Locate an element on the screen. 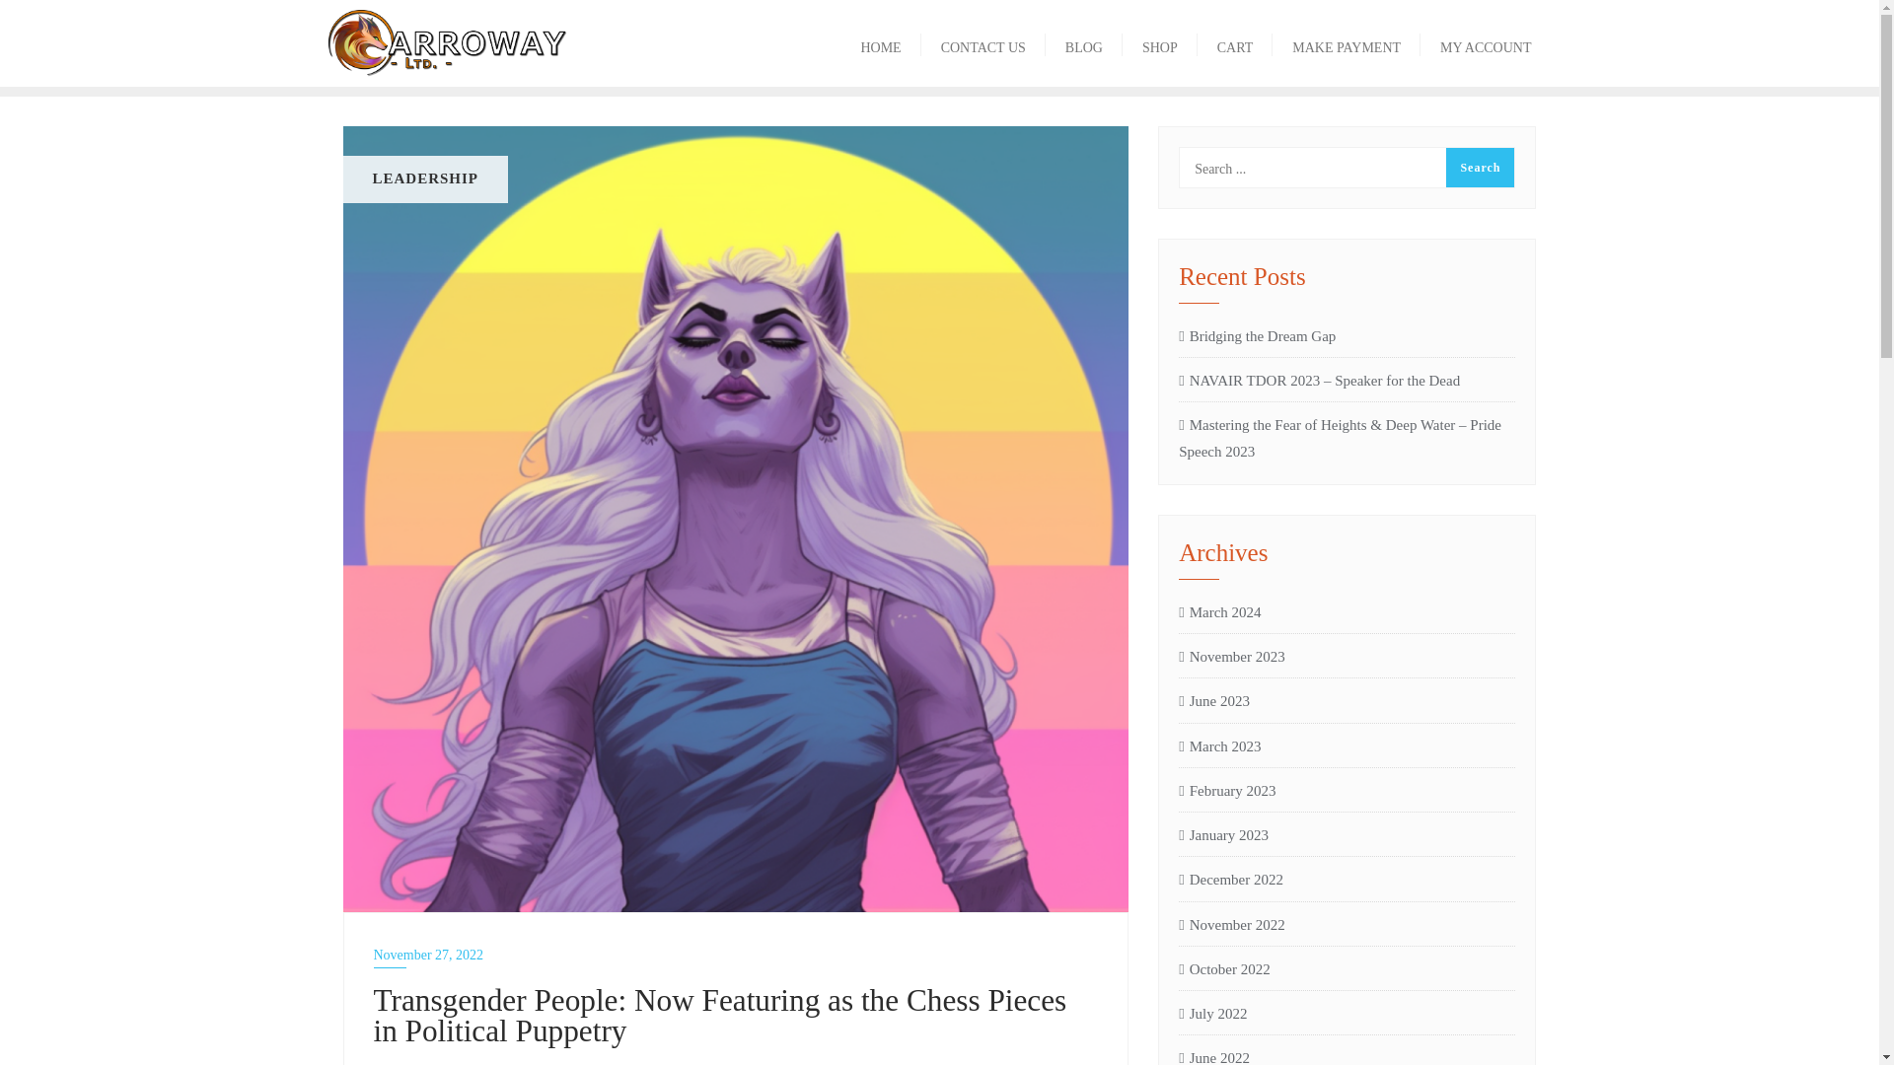 The image size is (1894, 1065). November 2023 is located at coordinates (1231, 657).